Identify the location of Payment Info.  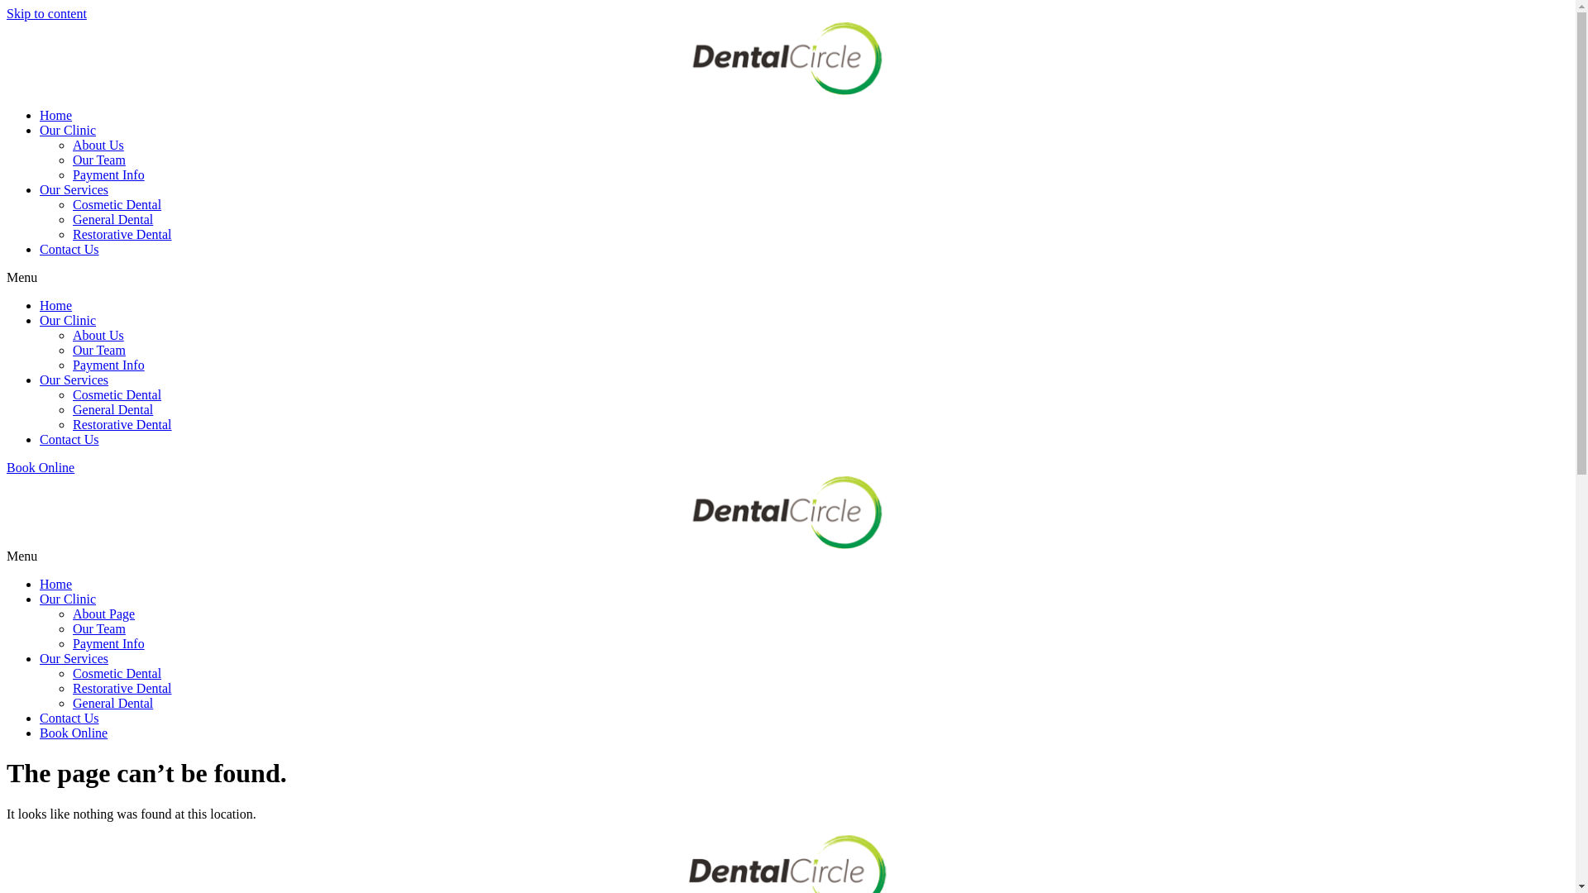
(109, 643).